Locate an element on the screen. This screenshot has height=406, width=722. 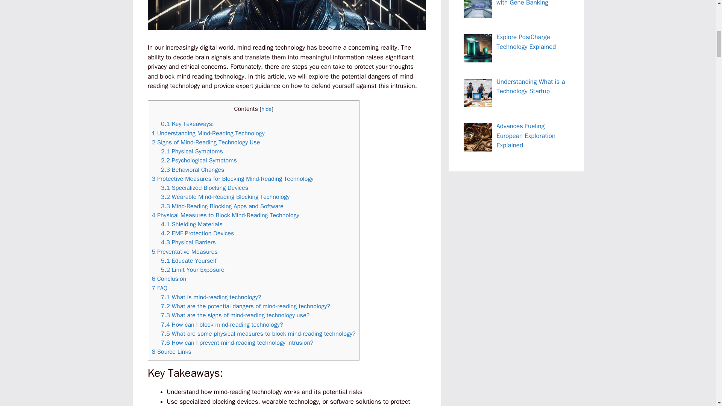
6 Conclusion is located at coordinates (169, 279).